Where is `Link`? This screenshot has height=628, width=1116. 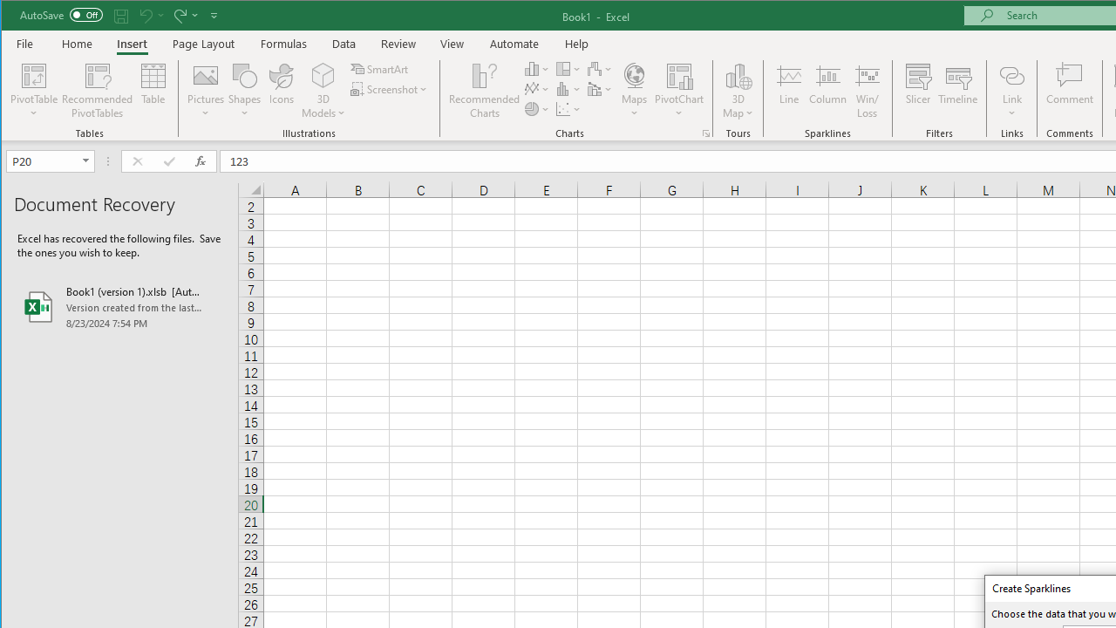 Link is located at coordinates (1011, 75).